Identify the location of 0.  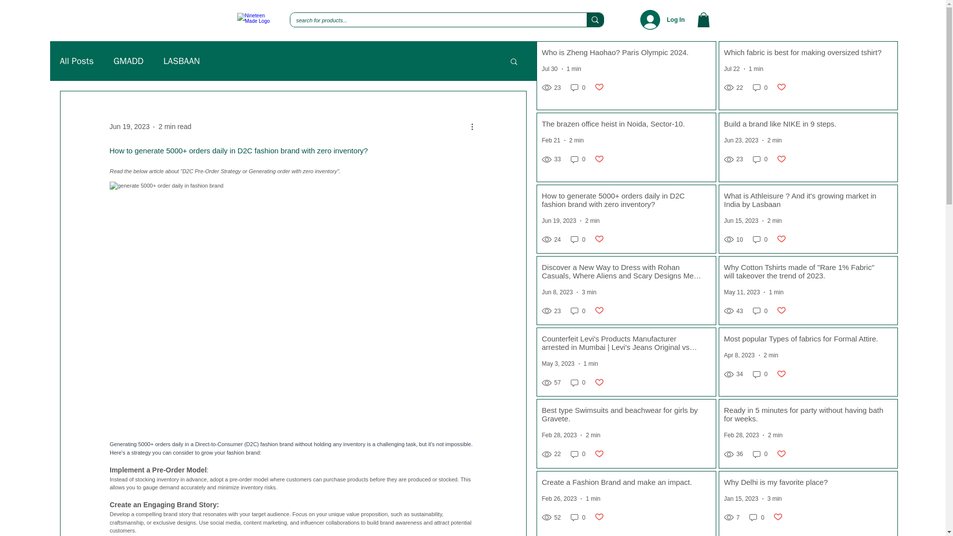
(760, 159).